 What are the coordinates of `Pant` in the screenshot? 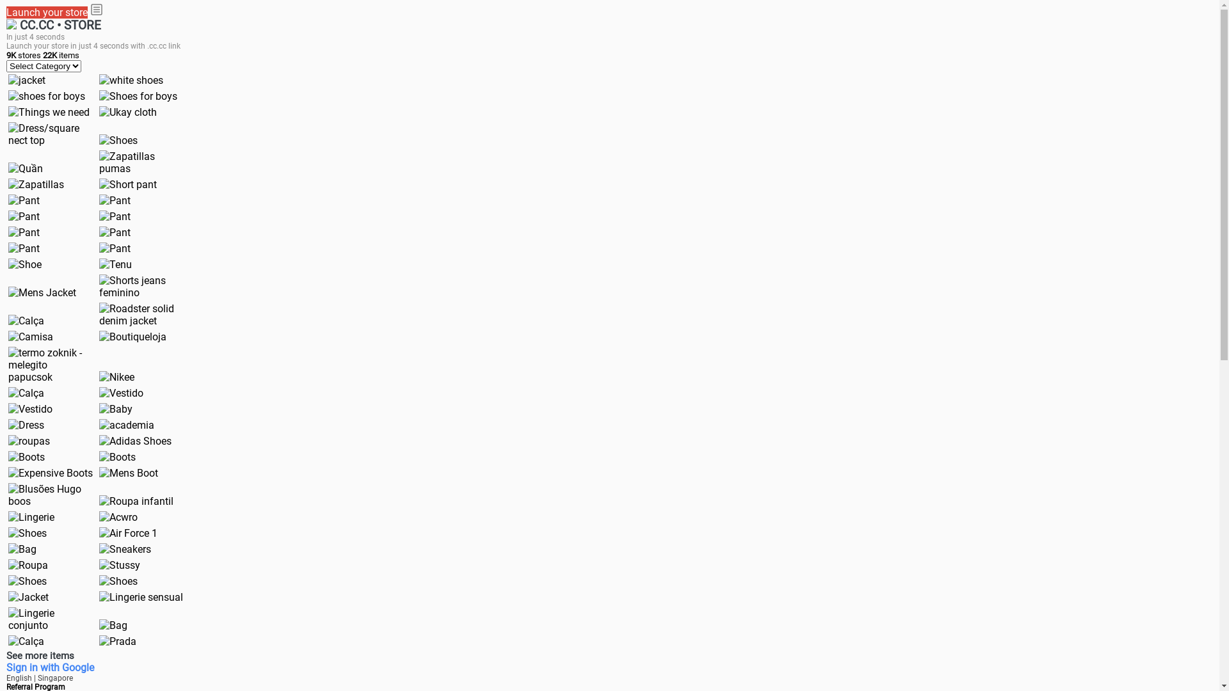 It's located at (24, 201).